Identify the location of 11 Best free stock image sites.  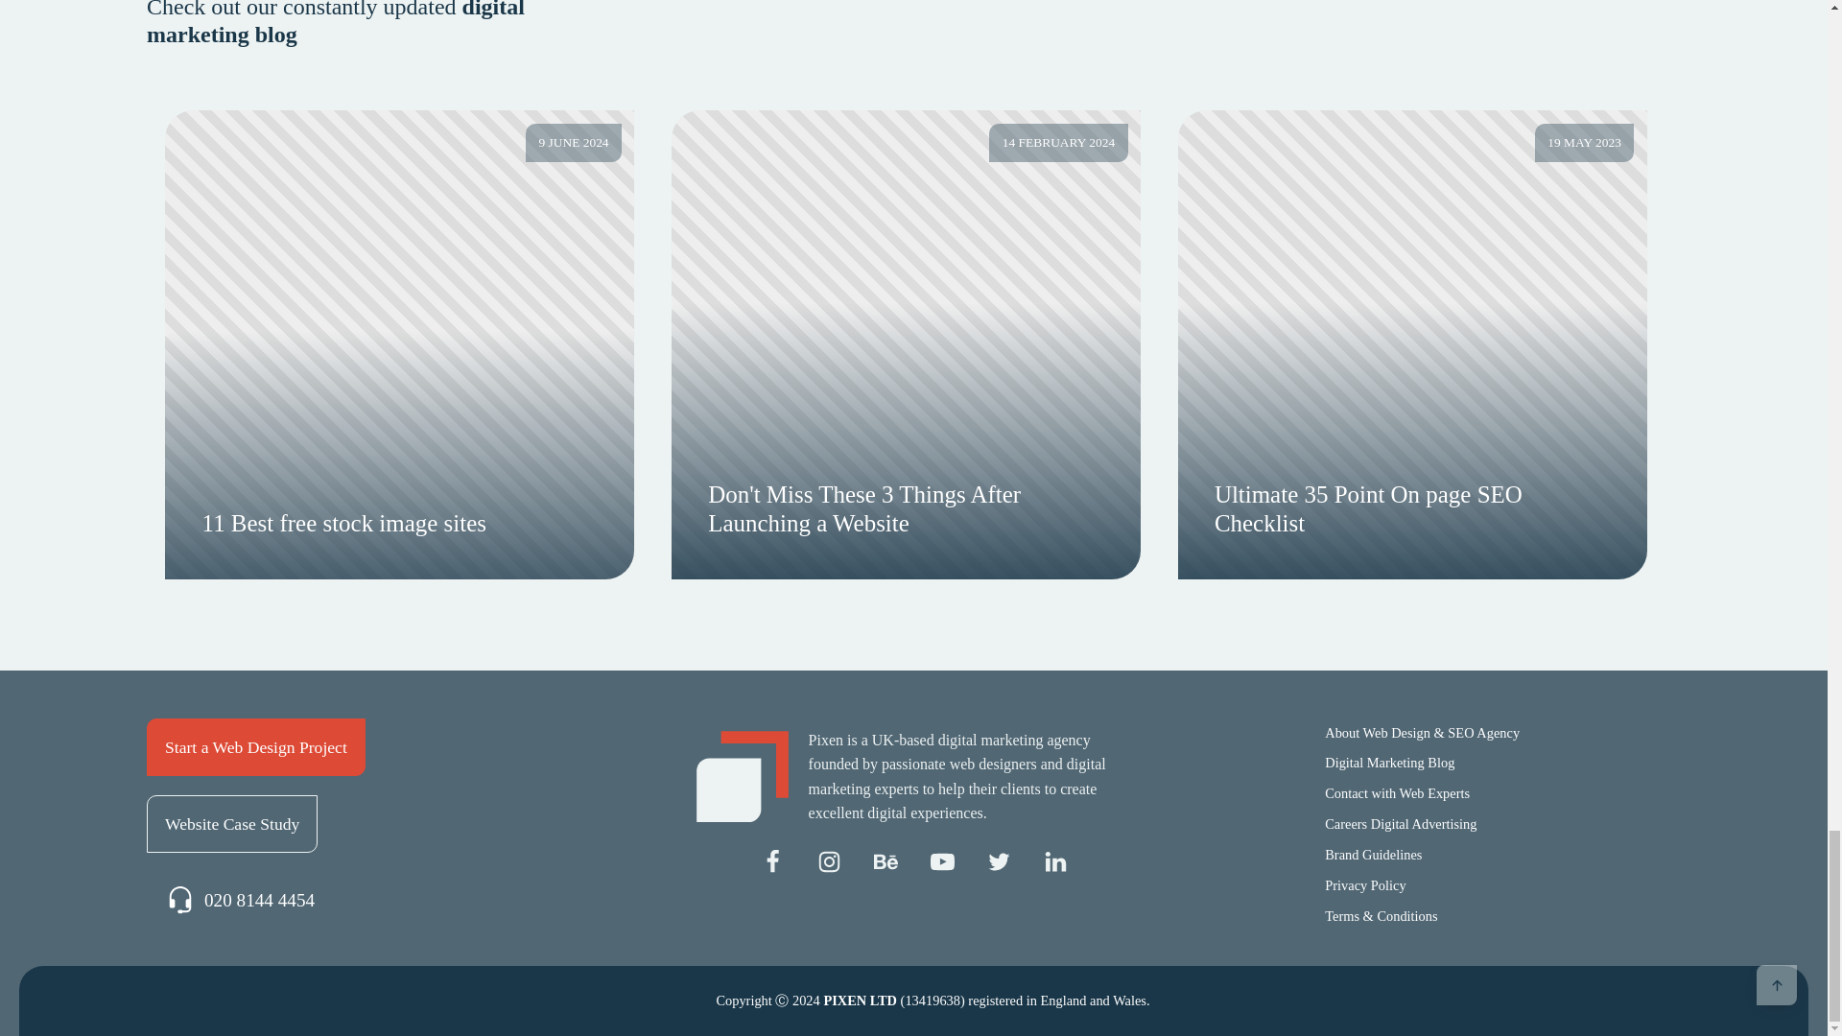
(401, 524).